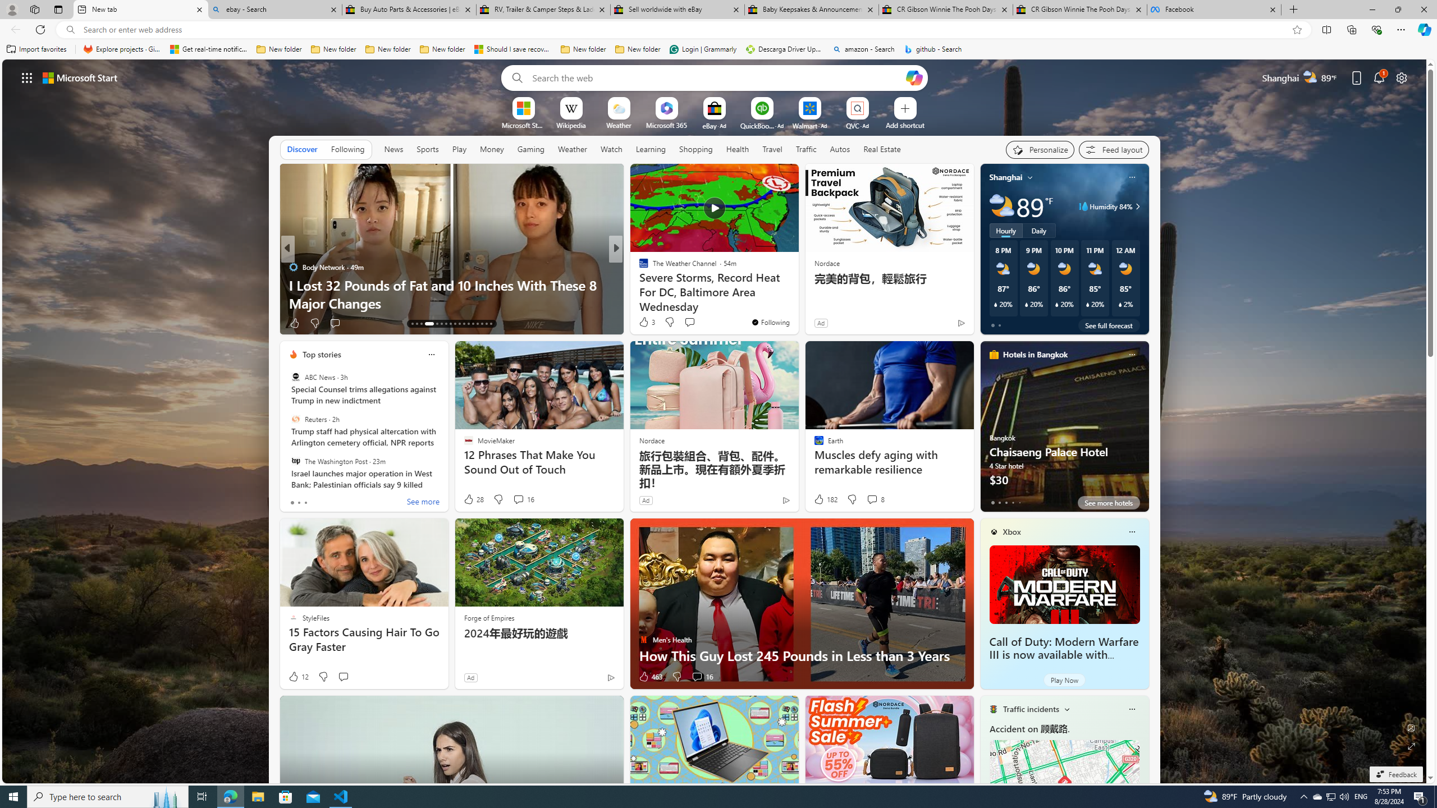 The image size is (1437, 808). What do you see at coordinates (1040, 149) in the screenshot?
I see `Personalize your feed"` at bounding box center [1040, 149].